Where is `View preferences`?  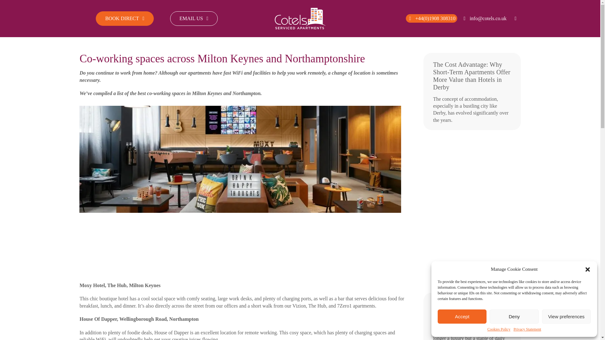
View preferences is located at coordinates (567, 316).